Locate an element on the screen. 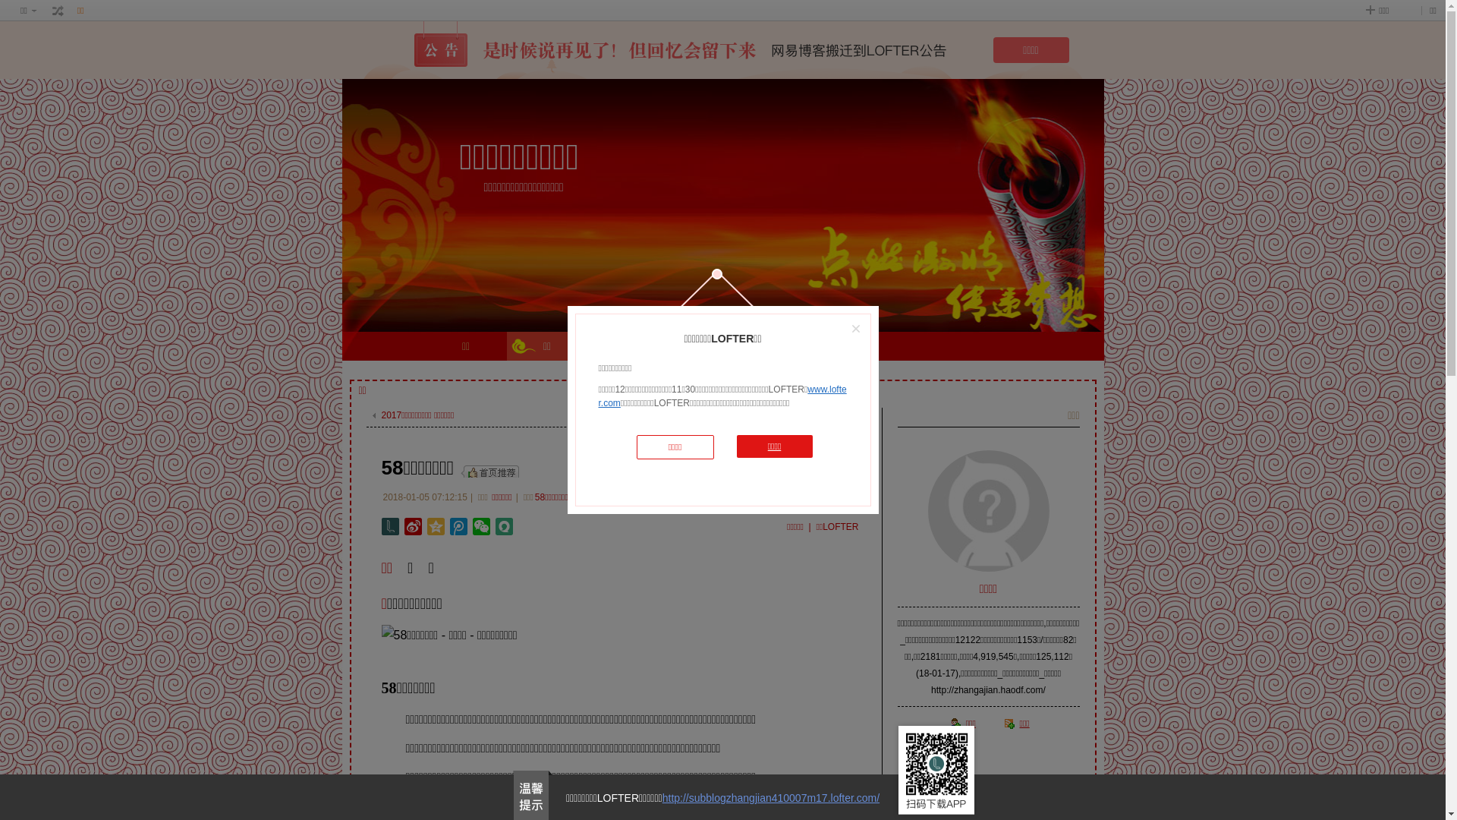    is located at coordinates (491, 471).